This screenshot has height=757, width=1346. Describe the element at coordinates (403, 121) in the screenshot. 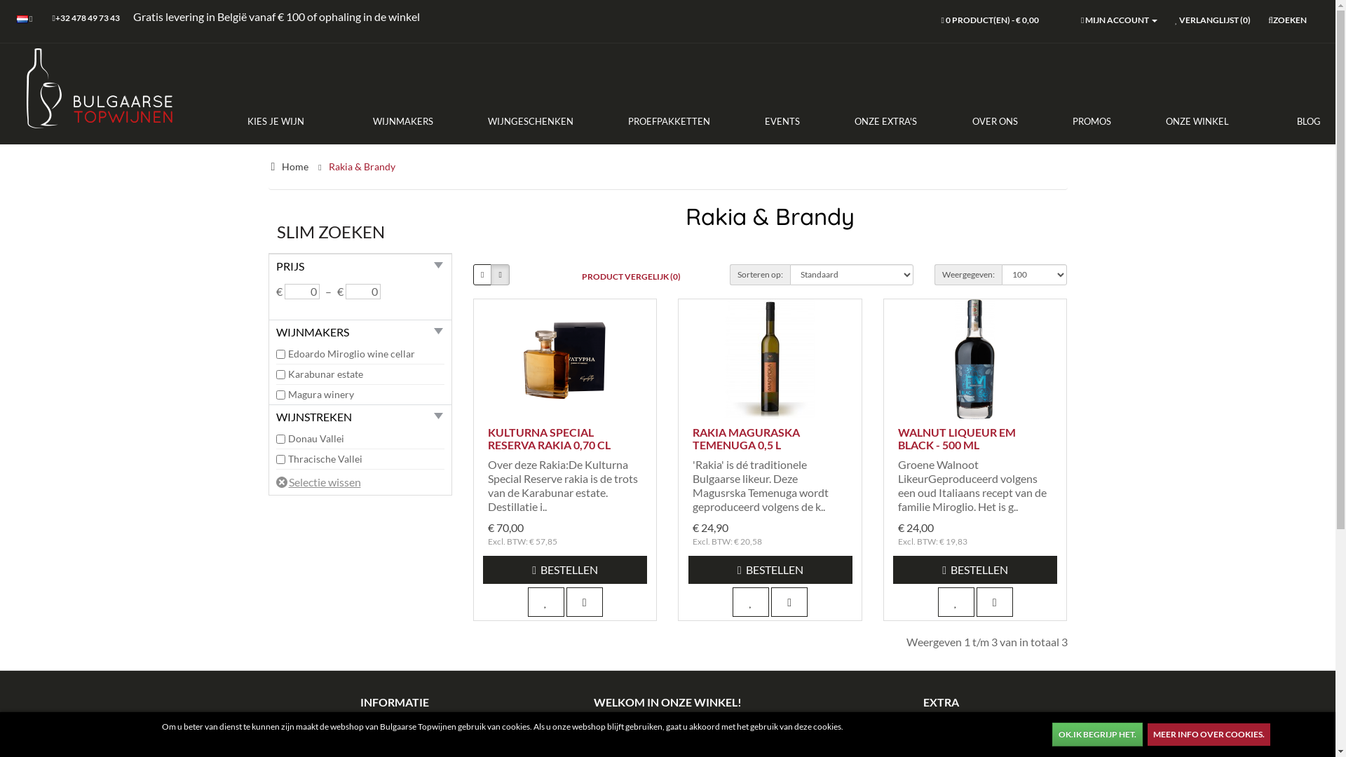

I see `WIJNMAKERS` at that location.